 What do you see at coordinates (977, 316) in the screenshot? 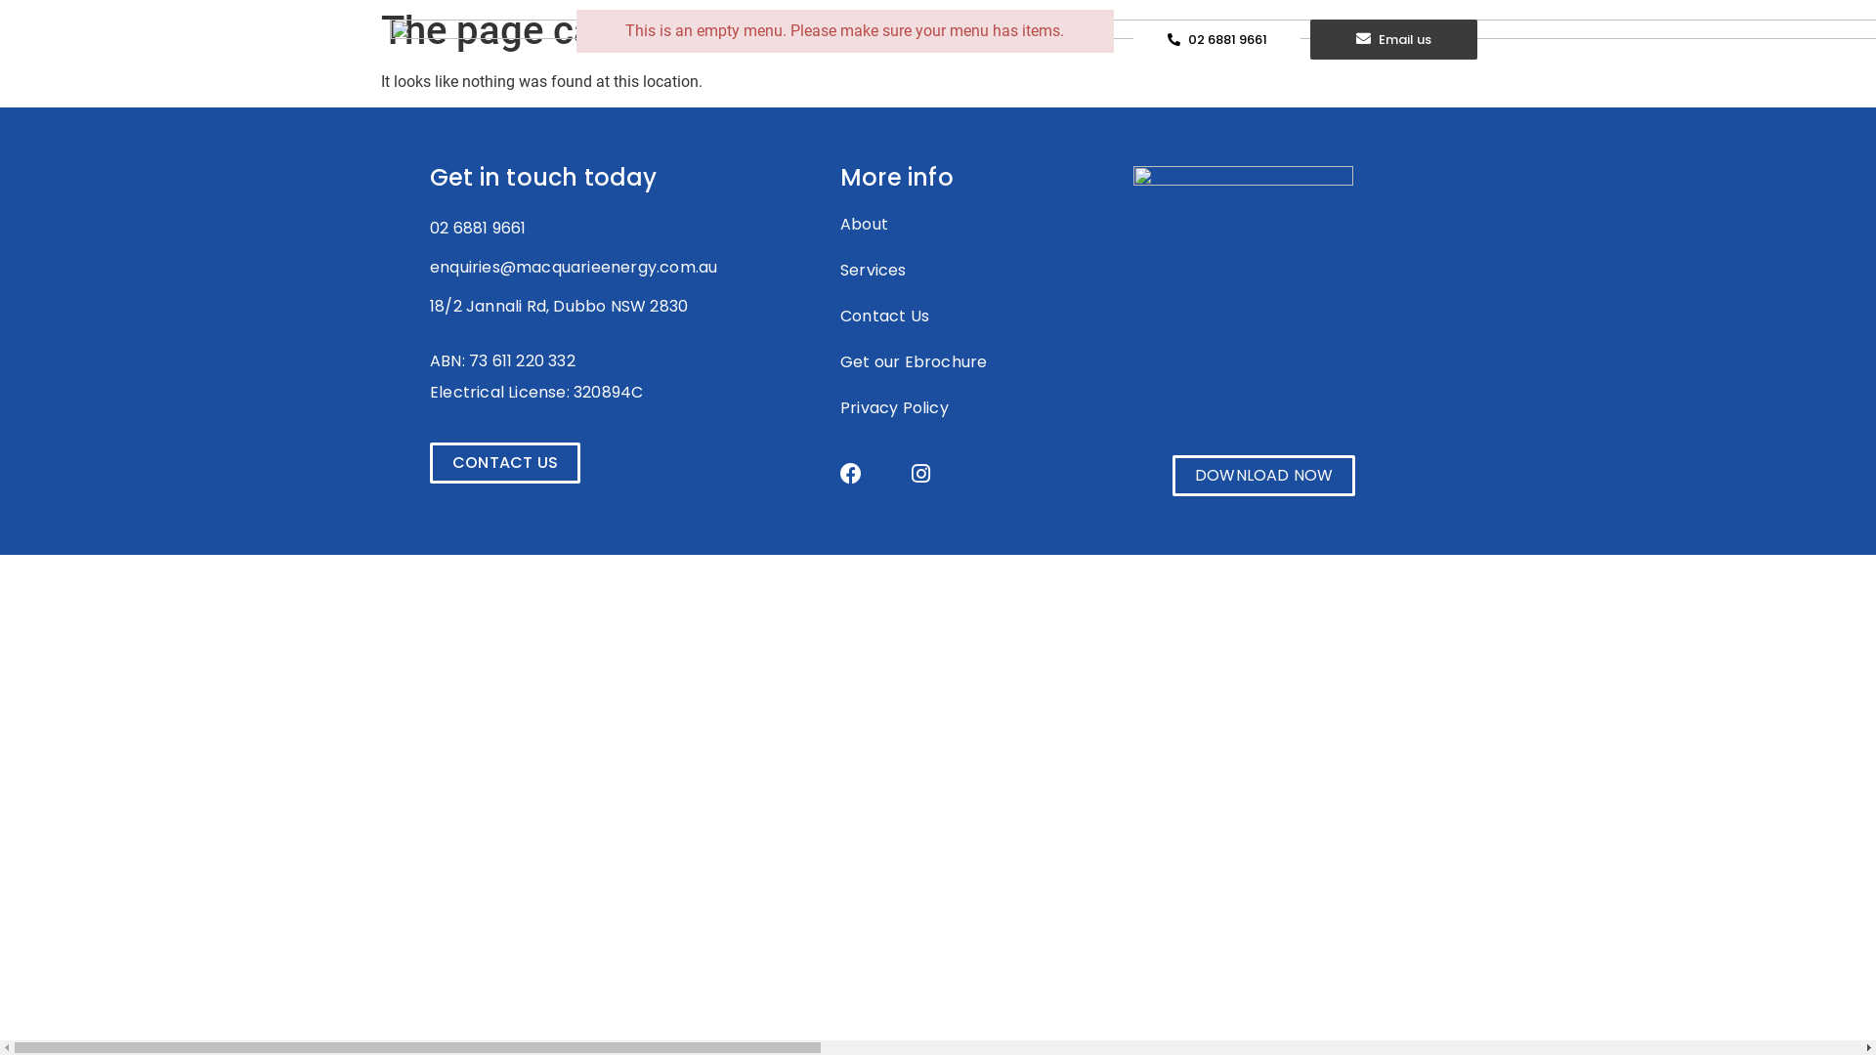
I see `Contact Us` at bounding box center [977, 316].